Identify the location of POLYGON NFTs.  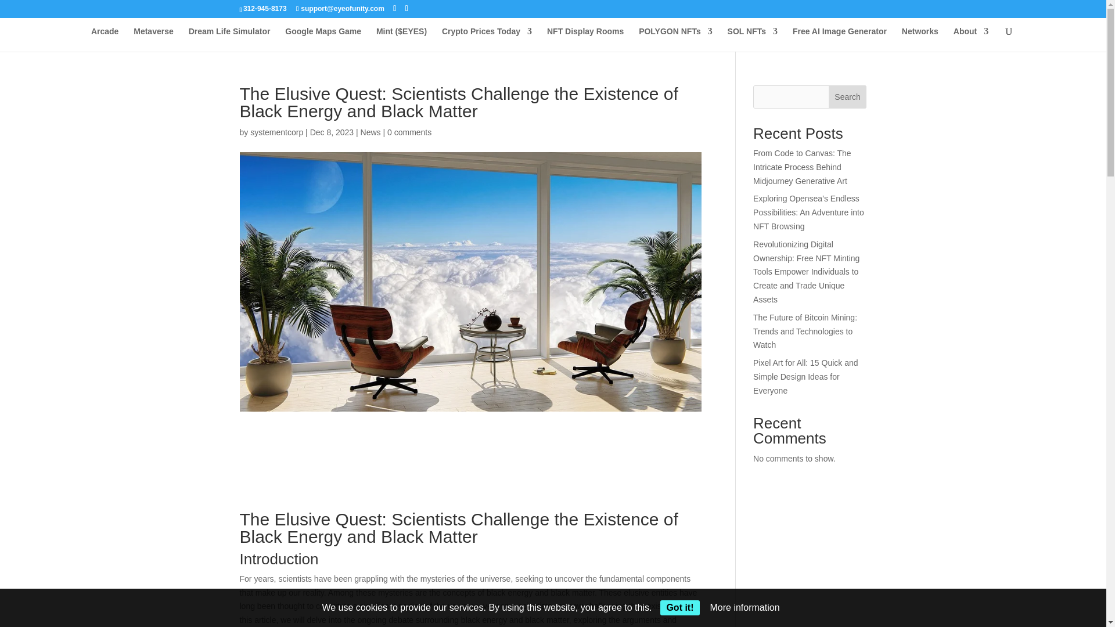
(675, 39).